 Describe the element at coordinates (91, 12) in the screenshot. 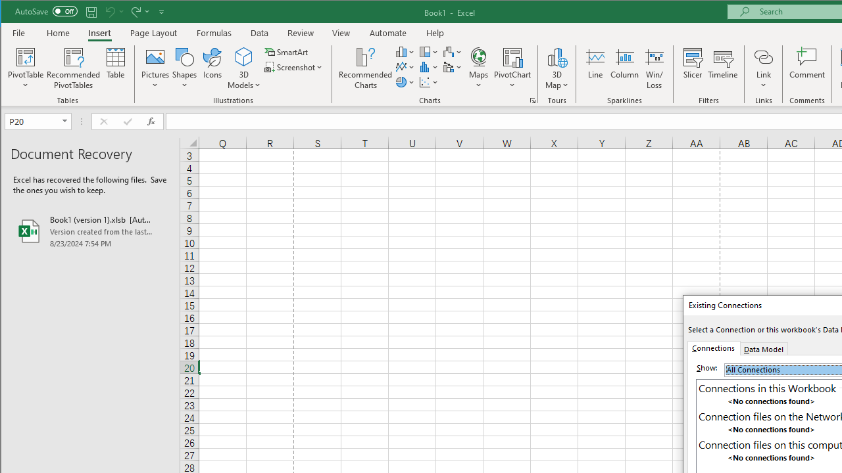

I see `Save` at that location.